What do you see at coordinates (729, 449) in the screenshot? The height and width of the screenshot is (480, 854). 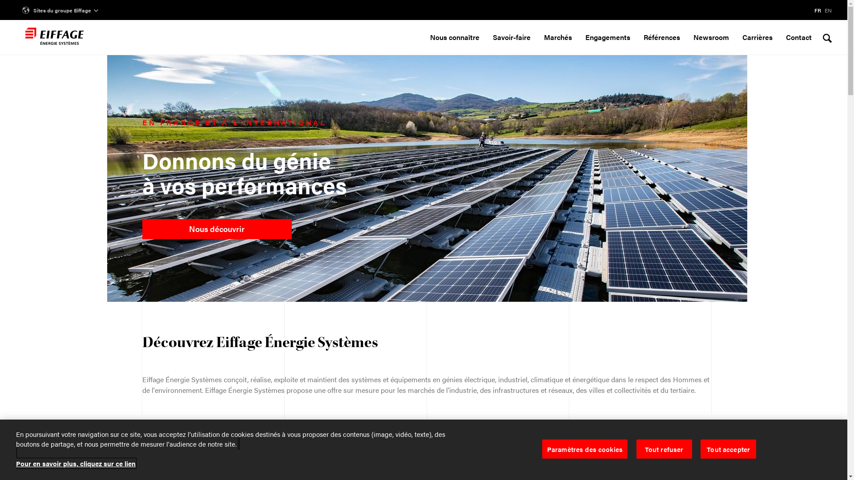 I see `Tout accepter` at bounding box center [729, 449].